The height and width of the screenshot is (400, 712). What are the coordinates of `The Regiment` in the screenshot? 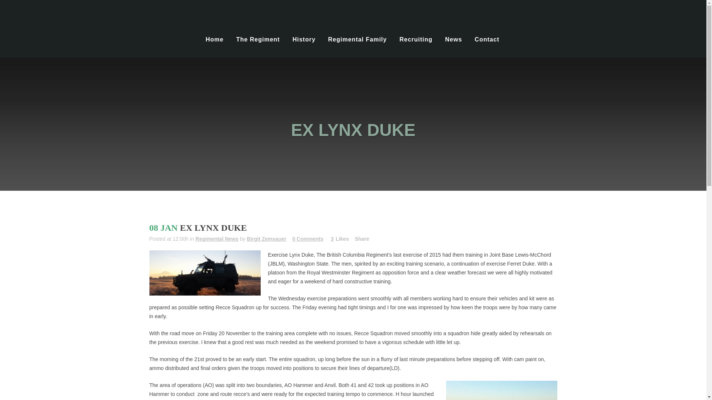 It's located at (258, 39).